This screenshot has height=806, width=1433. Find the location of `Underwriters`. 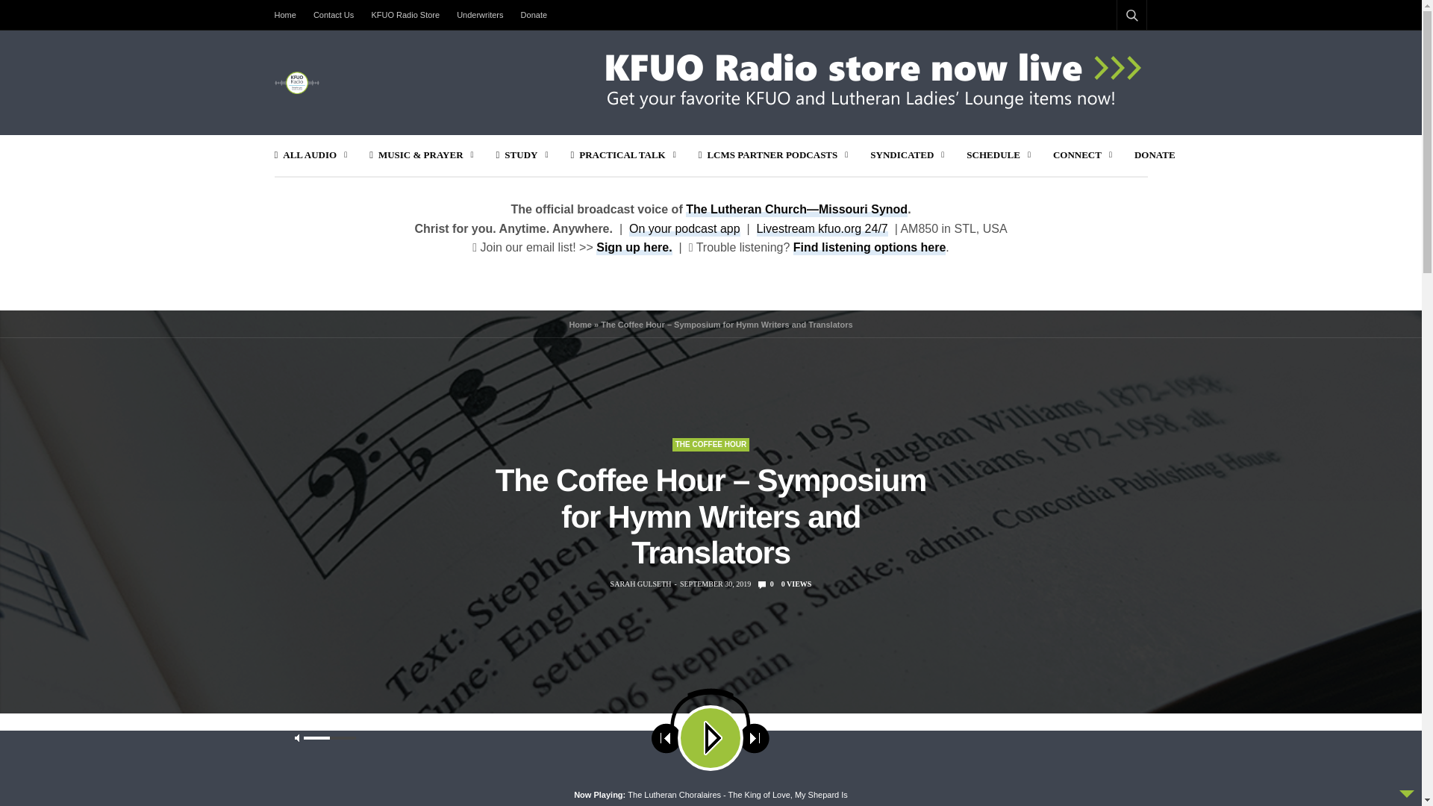

Underwriters is located at coordinates (479, 15).